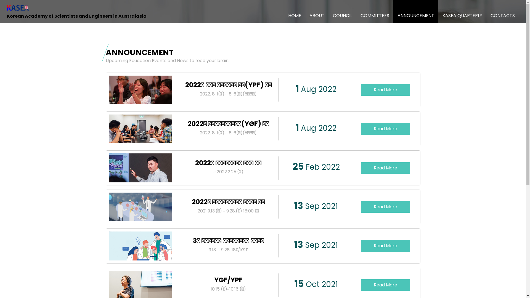  What do you see at coordinates (462, 12) in the screenshot?
I see `KASEA QUARTERLY` at bounding box center [462, 12].